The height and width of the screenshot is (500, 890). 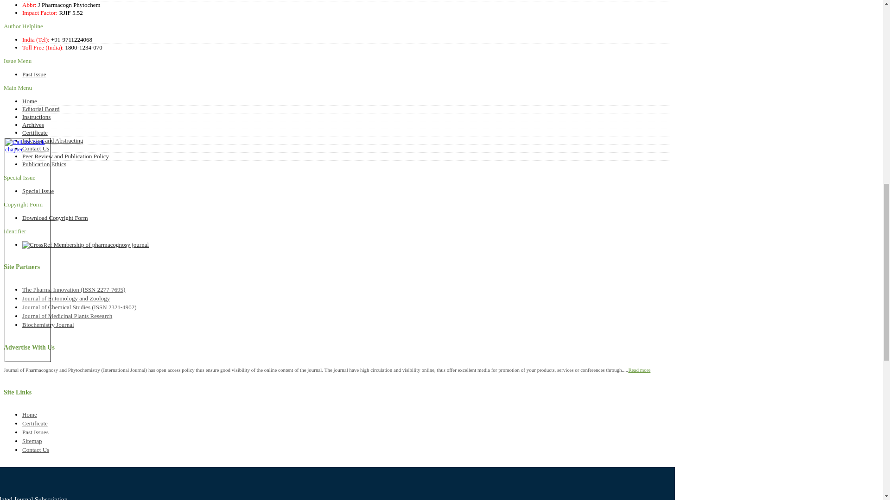 I want to click on Home, so click(x=30, y=414).